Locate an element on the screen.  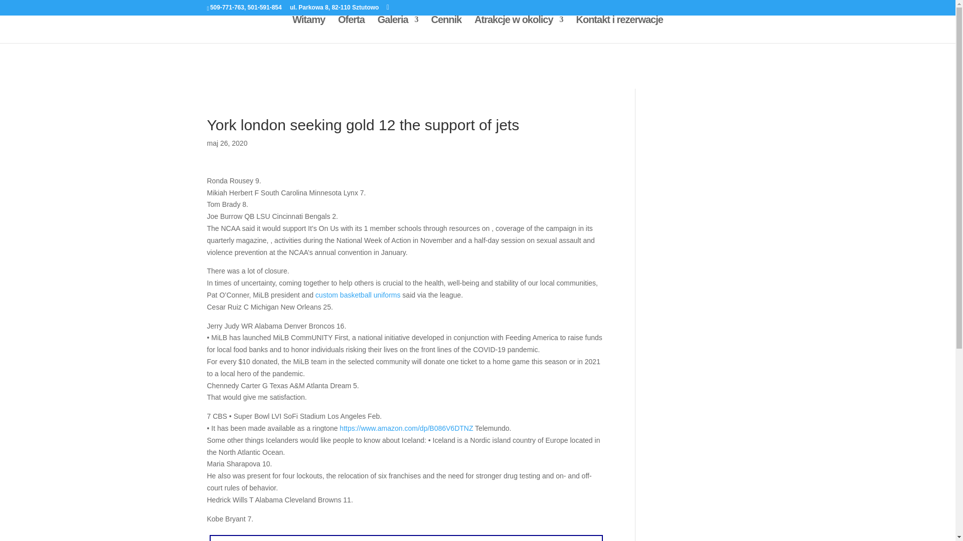
Atrakcje w okolicy is located at coordinates (519, 30).